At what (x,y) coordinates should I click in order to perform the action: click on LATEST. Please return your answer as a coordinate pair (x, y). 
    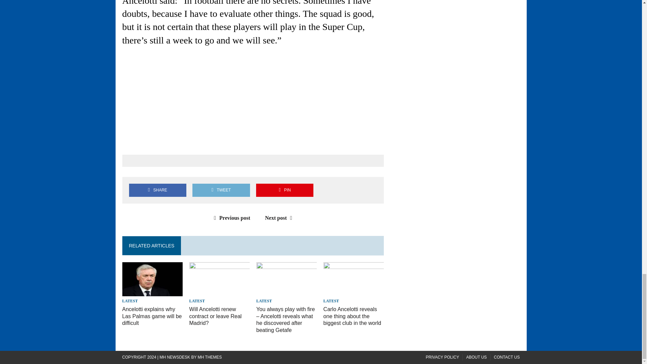
    Looking at the image, I should click on (129, 301).